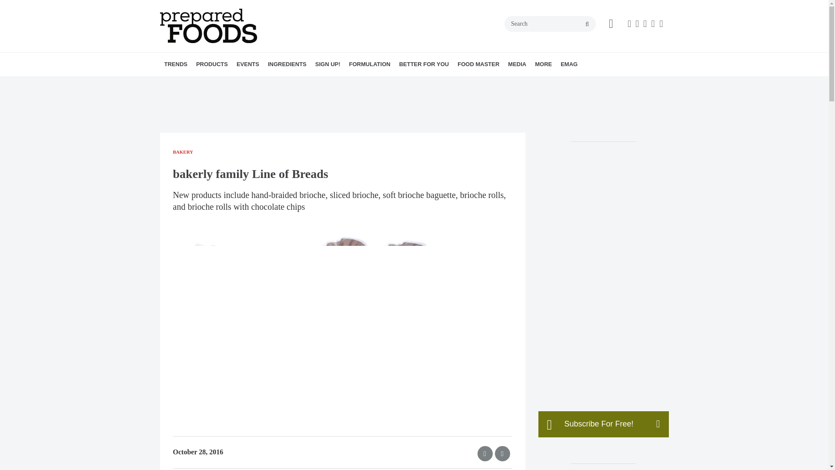  Describe the element at coordinates (294, 83) in the screenshot. I see `INDUSTRY EVENTS` at that location.